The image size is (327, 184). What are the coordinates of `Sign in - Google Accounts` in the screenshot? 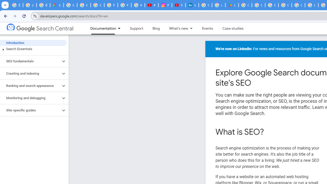 It's located at (272, 5).